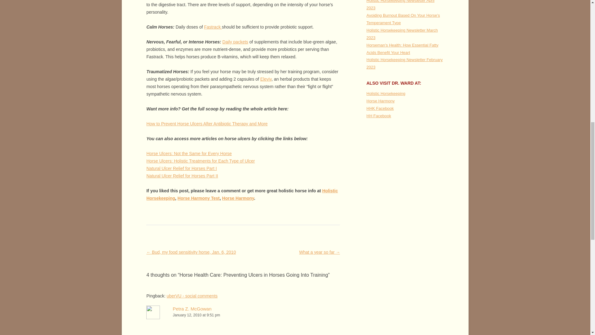  I want to click on Horse Harmony, so click(238, 198).